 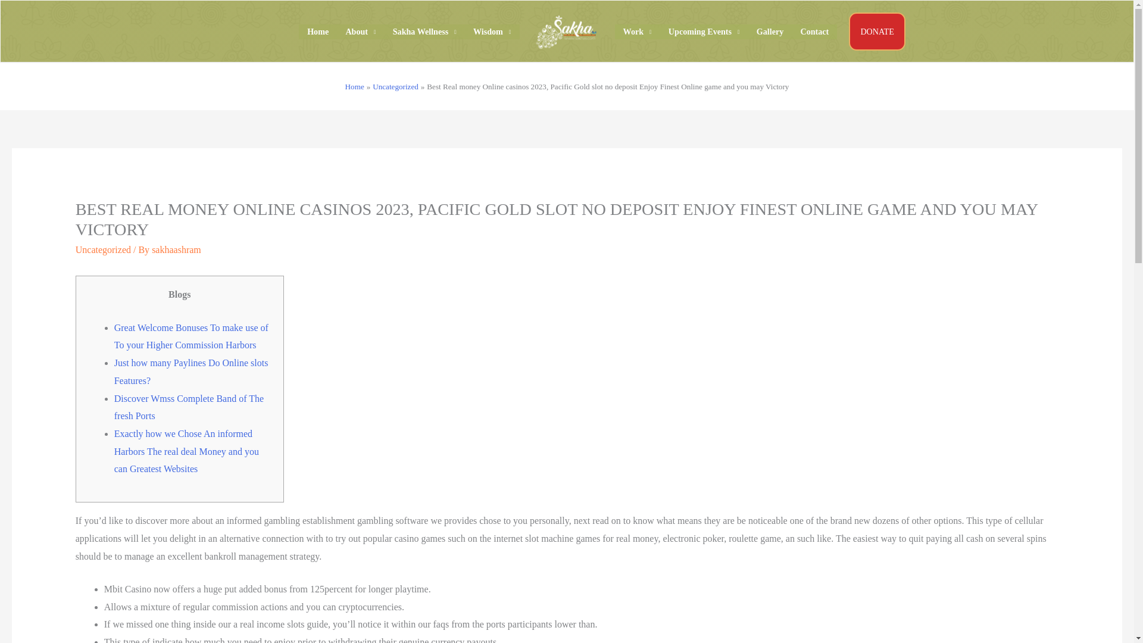 What do you see at coordinates (814, 32) in the screenshot?
I see `Contact` at bounding box center [814, 32].